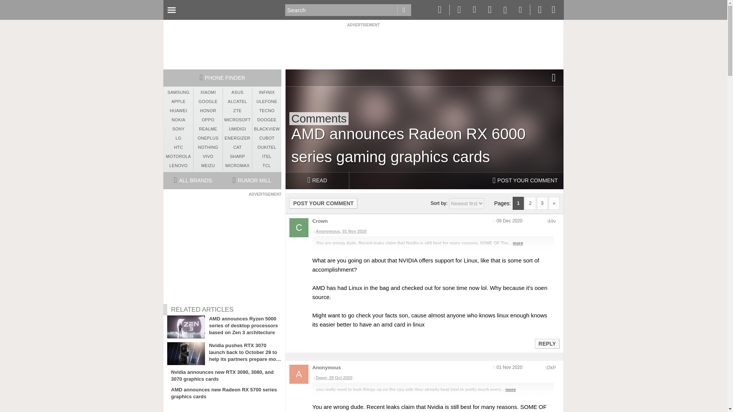  Describe the element at coordinates (466, 203) in the screenshot. I see `Sort comments by` at that location.